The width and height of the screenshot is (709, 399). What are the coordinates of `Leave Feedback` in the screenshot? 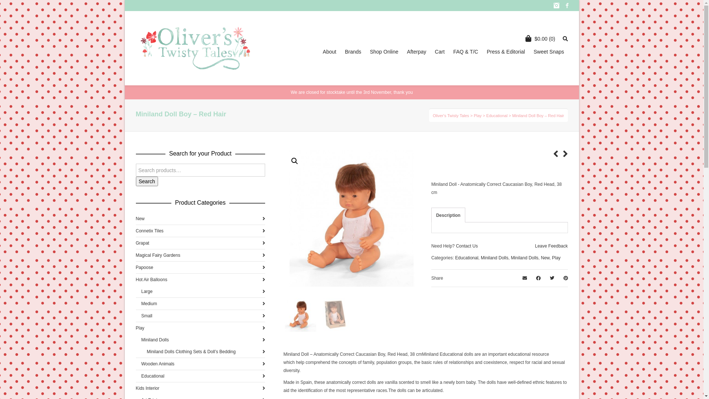 It's located at (552, 246).